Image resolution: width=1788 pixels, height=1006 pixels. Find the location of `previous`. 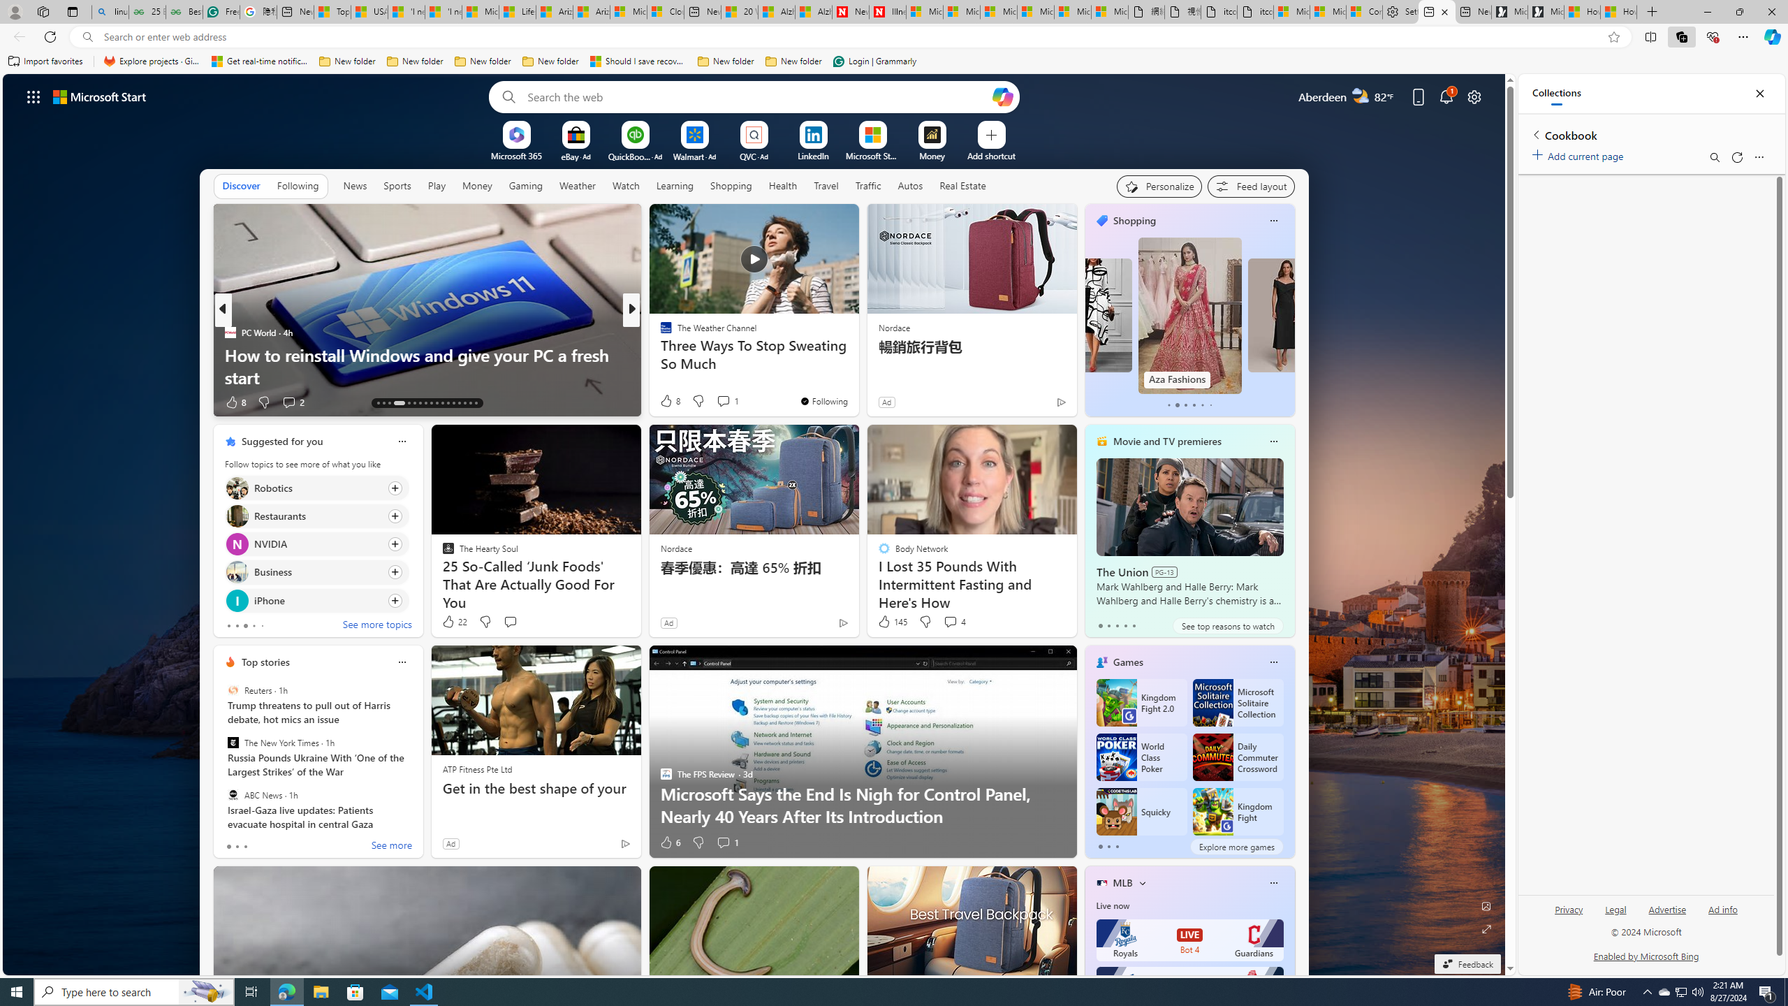

previous is located at coordinates (221, 531).